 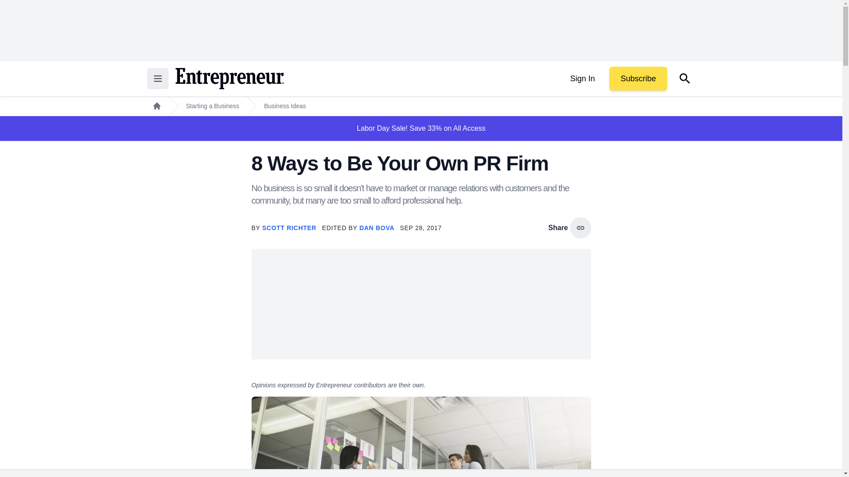 I want to click on Return to the home page, so click(x=229, y=79).